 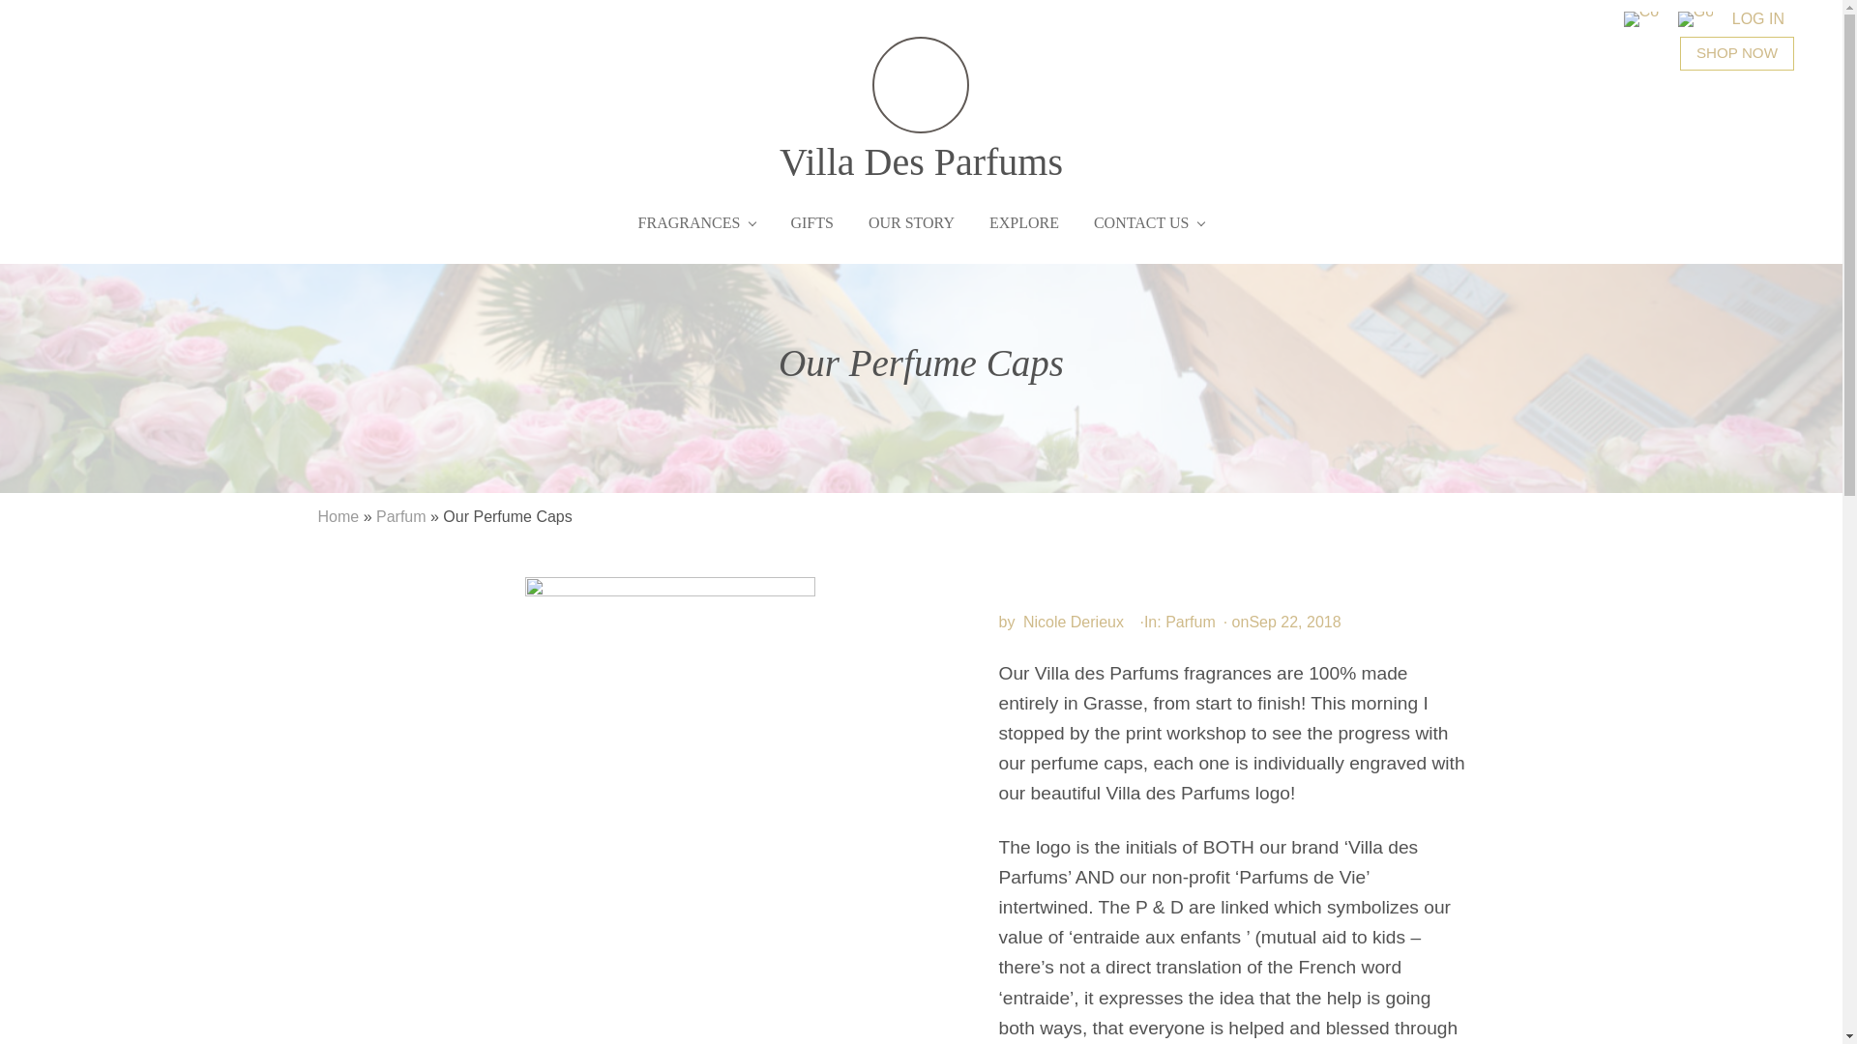 I want to click on Go to Cart, so click(x=1695, y=19).